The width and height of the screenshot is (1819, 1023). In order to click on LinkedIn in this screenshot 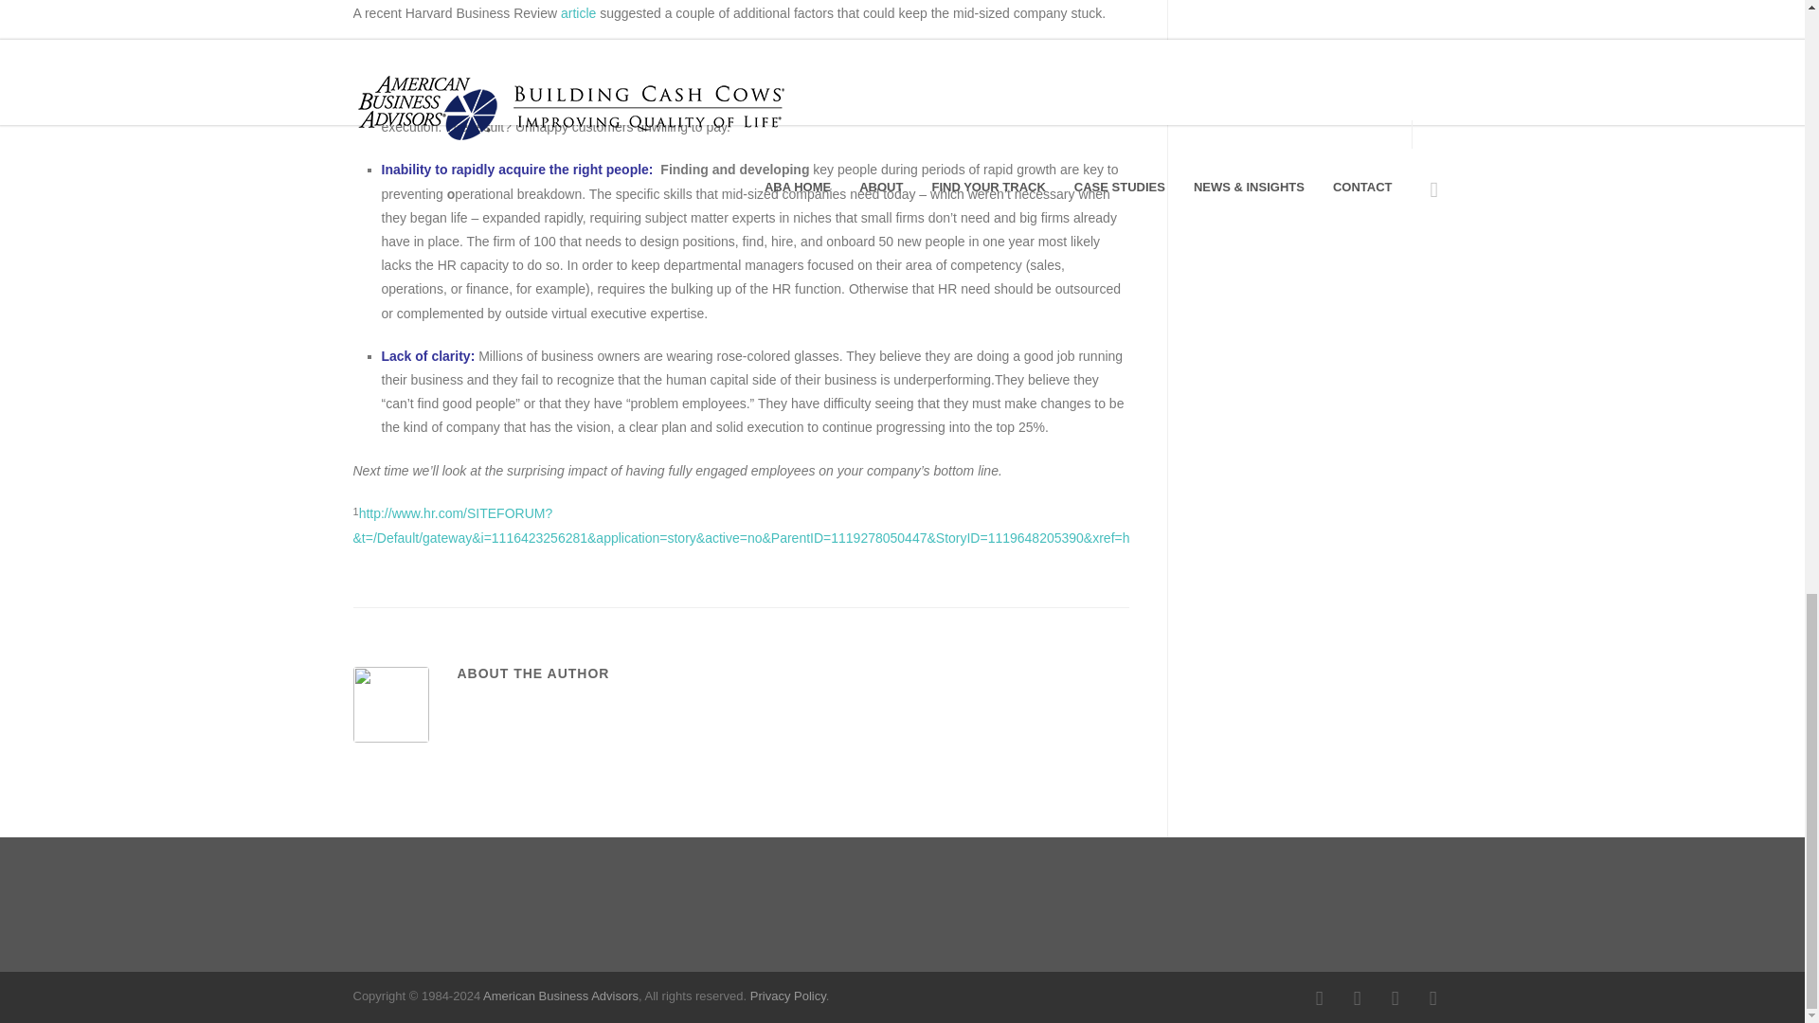, I will do `click(1394, 997)`.